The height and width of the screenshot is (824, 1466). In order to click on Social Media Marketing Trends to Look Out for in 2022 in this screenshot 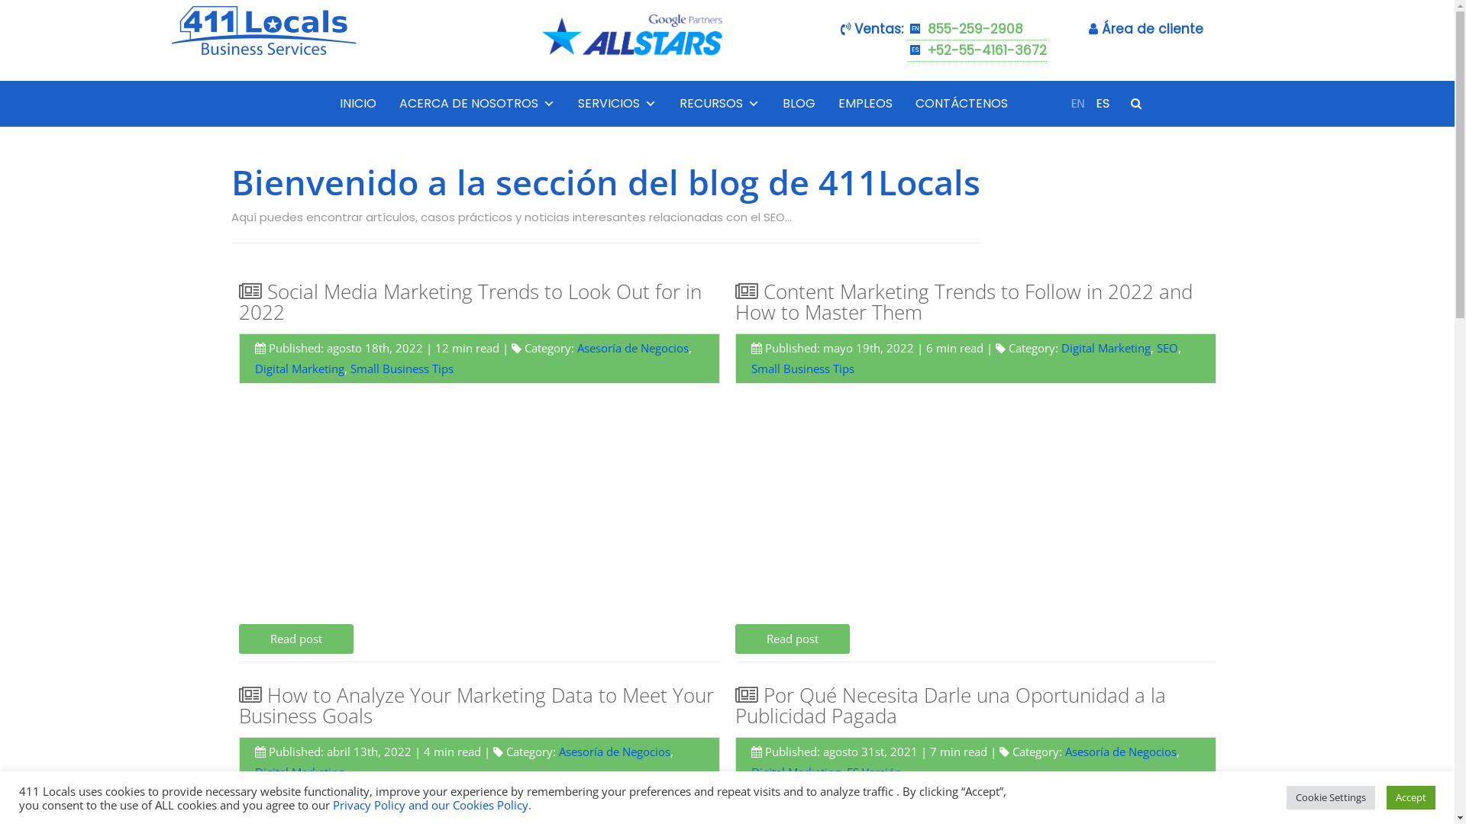, I will do `click(470, 302)`.